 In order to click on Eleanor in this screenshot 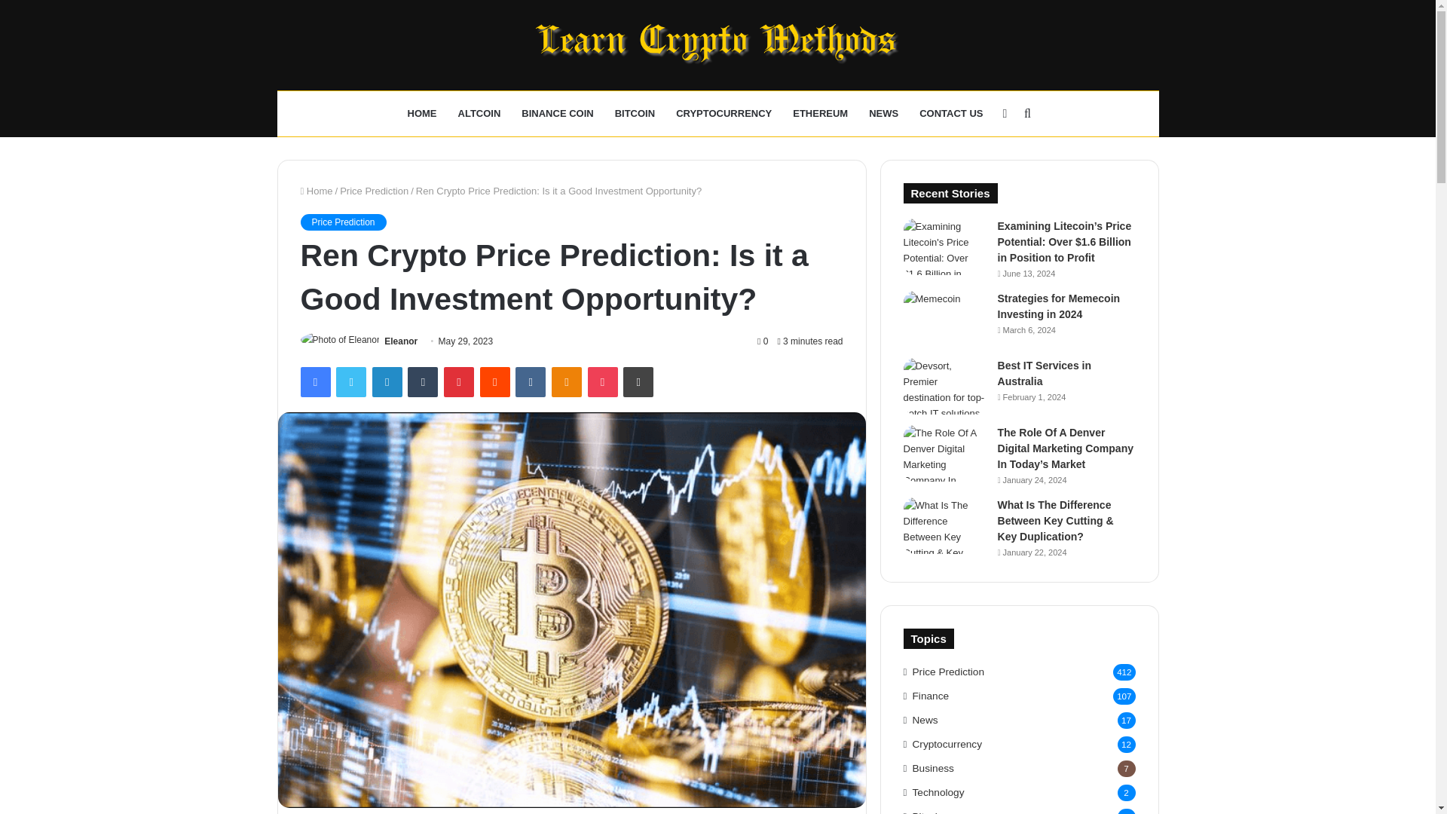, I will do `click(401, 341)`.